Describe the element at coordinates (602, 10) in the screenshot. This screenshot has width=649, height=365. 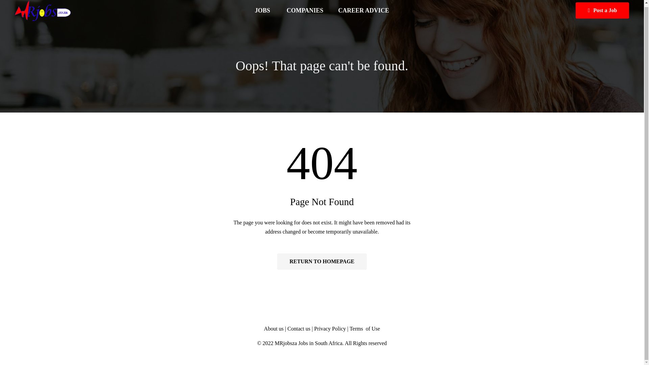
I see `Post a Job` at that location.